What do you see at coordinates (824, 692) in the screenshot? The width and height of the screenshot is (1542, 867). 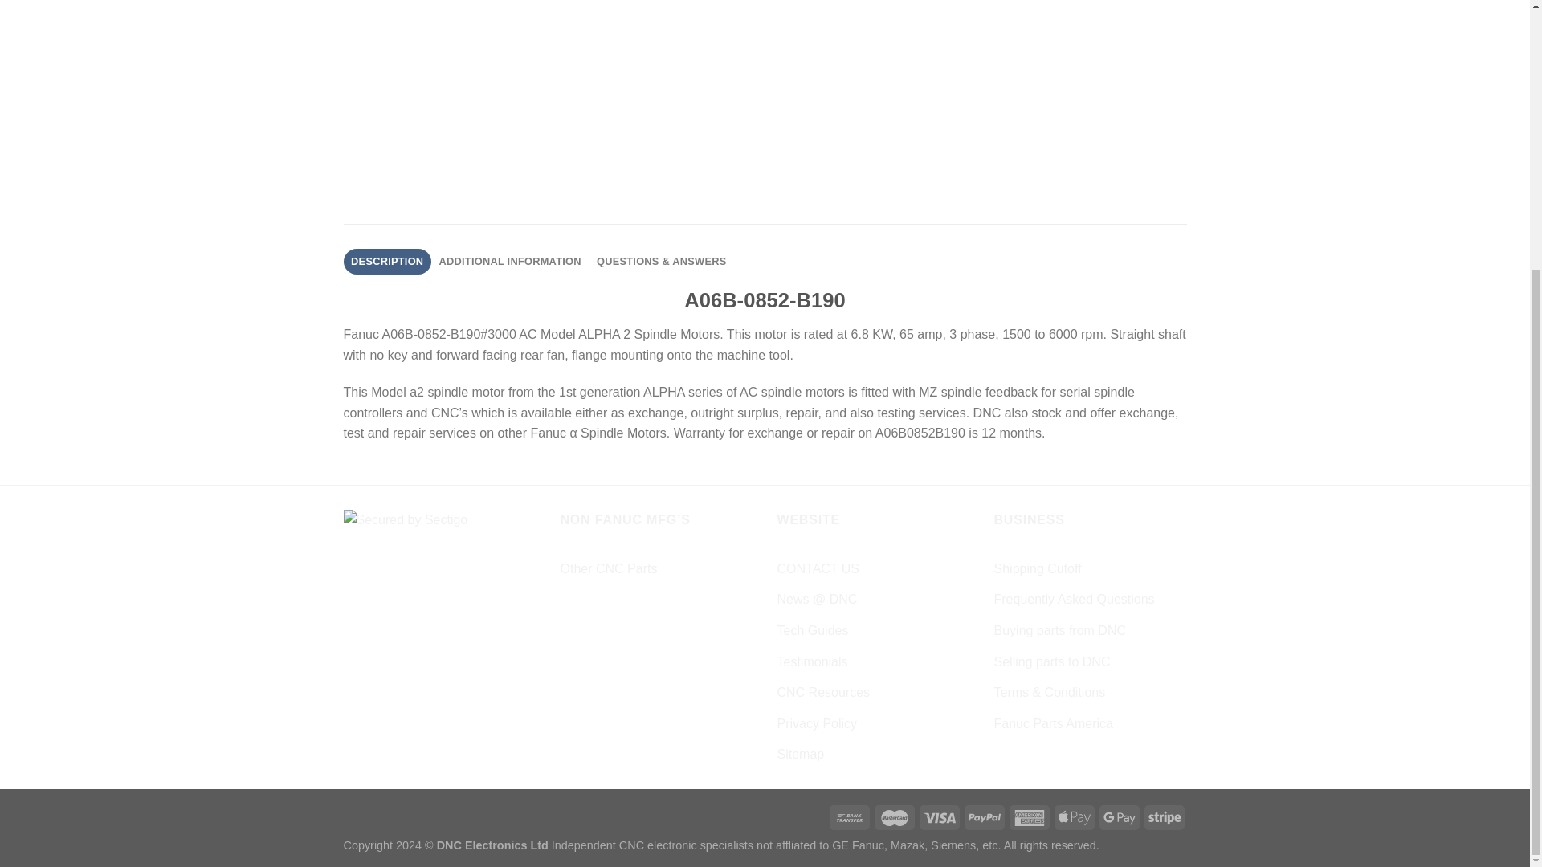 I see `CNC Resources` at bounding box center [824, 692].